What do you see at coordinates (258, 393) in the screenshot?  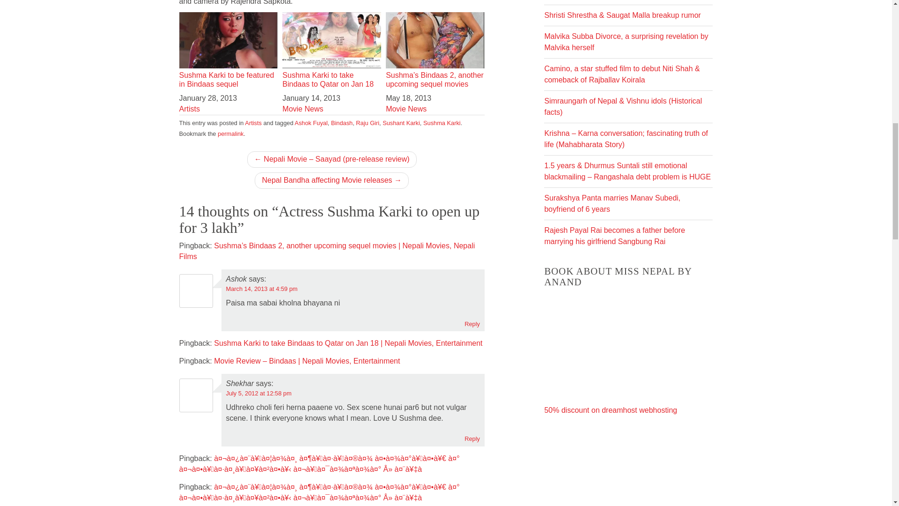 I see `July 5, 2012 at 12:58 pm` at bounding box center [258, 393].